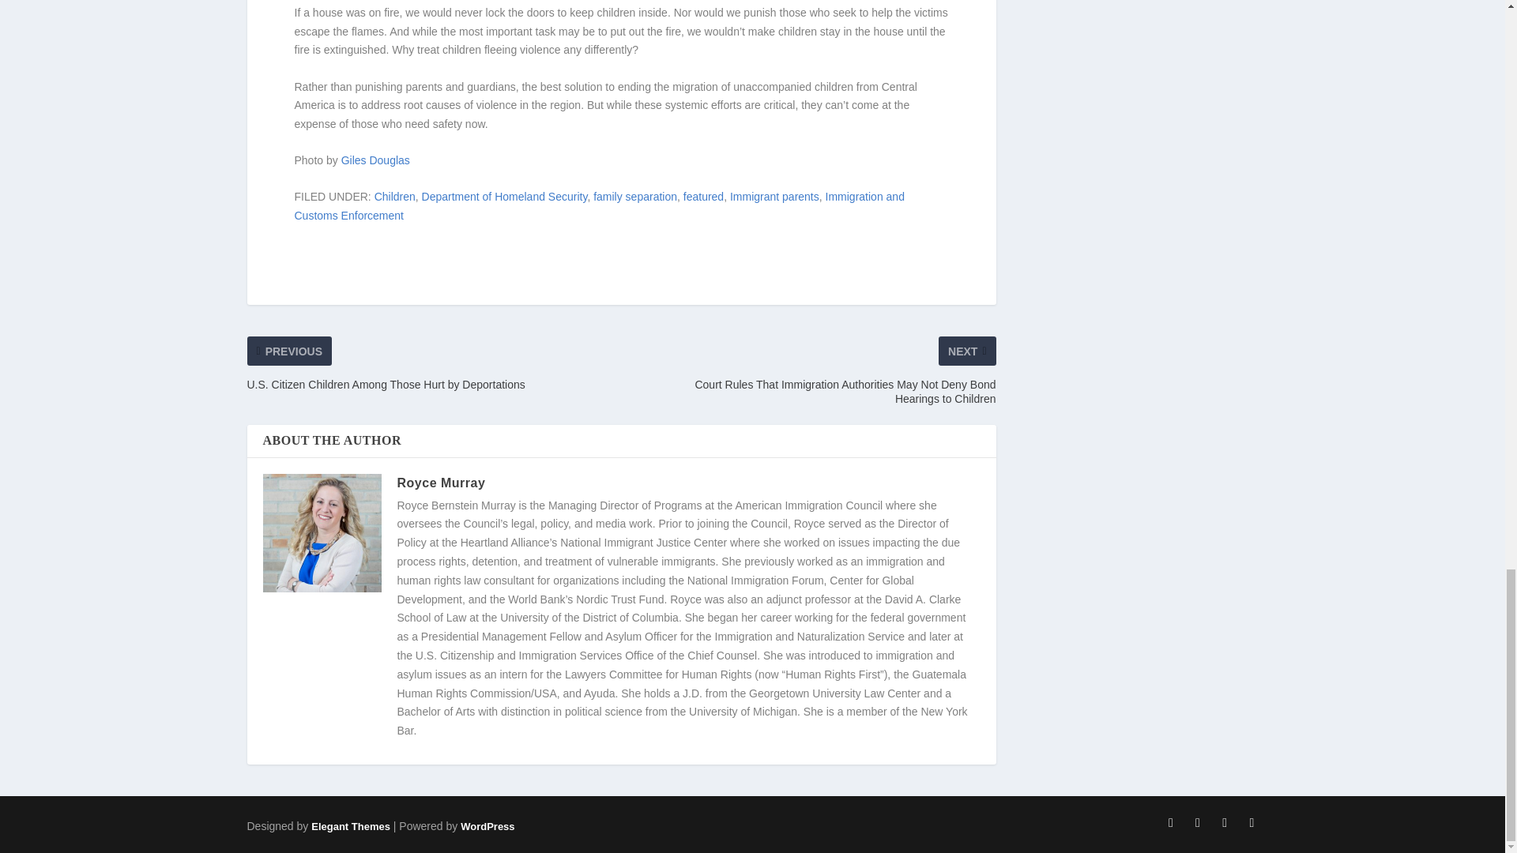 The width and height of the screenshot is (1517, 853). What do you see at coordinates (504, 196) in the screenshot?
I see `Department of Homeland Security` at bounding box center [504, 196].